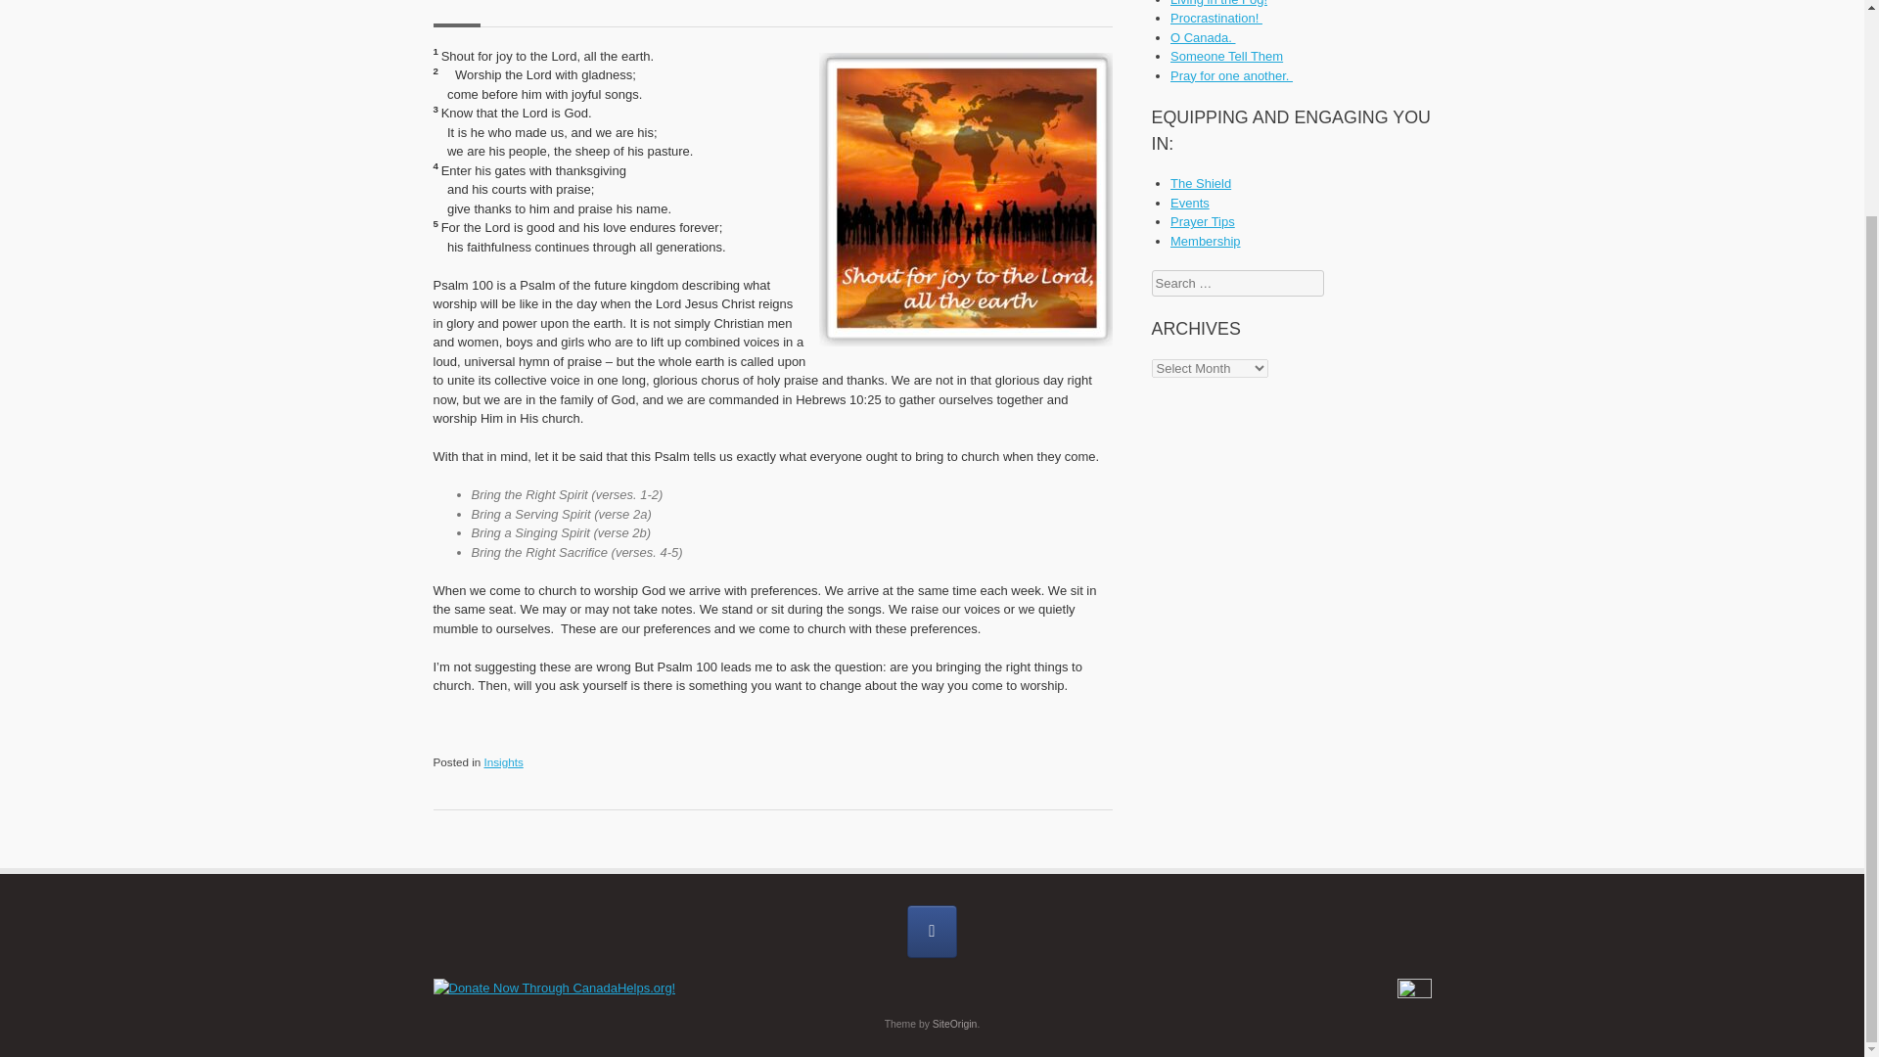 This screenshot has height=1057, width=1879. What do you see at coordinates (1231, 76) in the screenshot?
I see `Pray for one another. ` at bounding box center [1231, 76].